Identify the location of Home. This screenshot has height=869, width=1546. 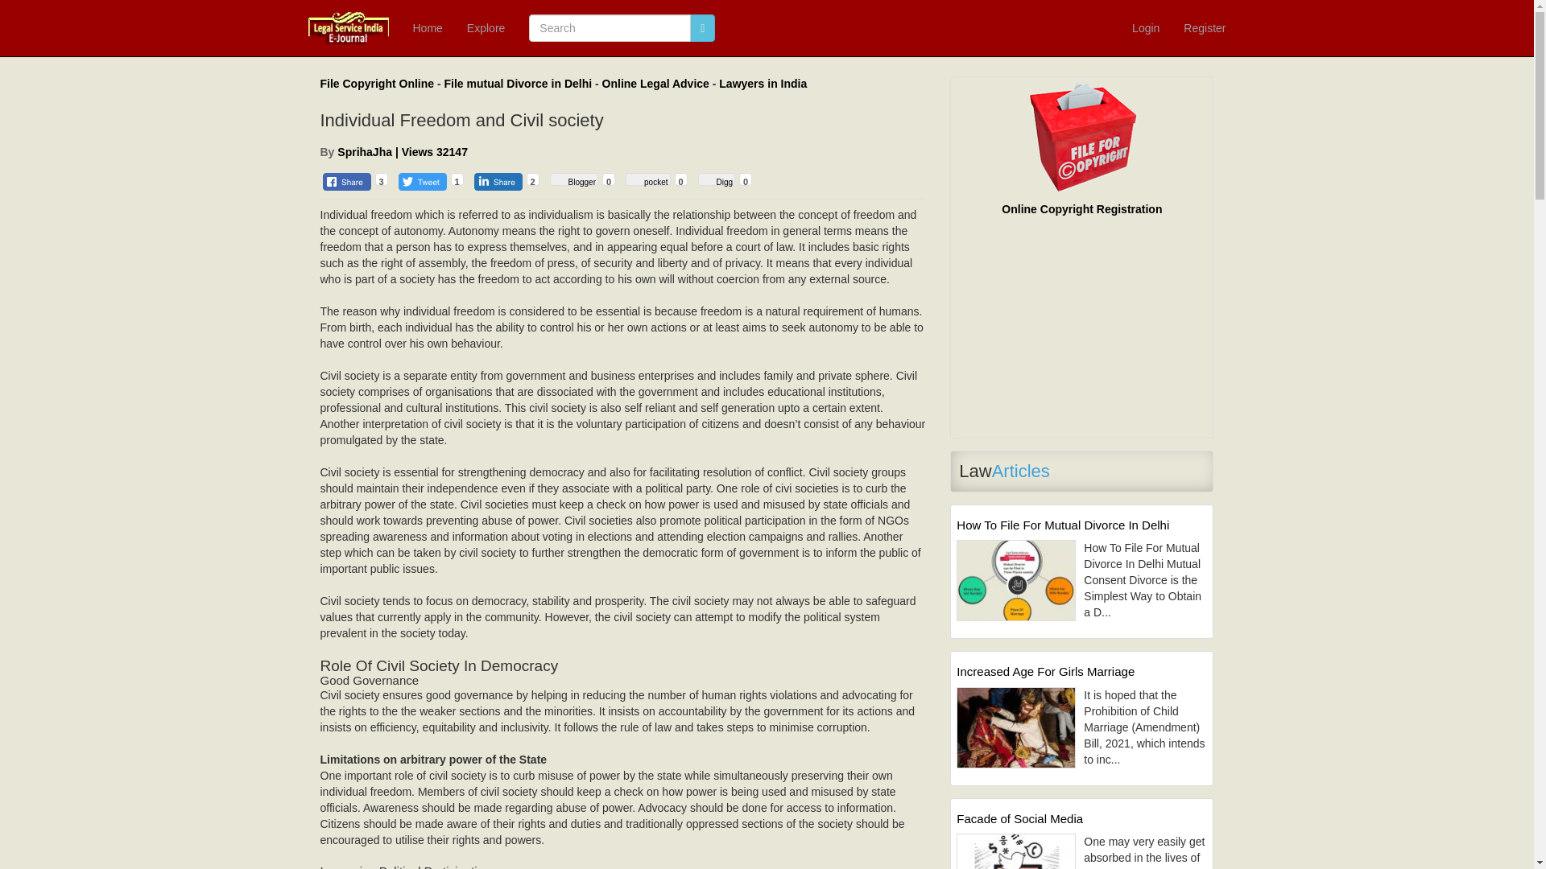
(427, 28).